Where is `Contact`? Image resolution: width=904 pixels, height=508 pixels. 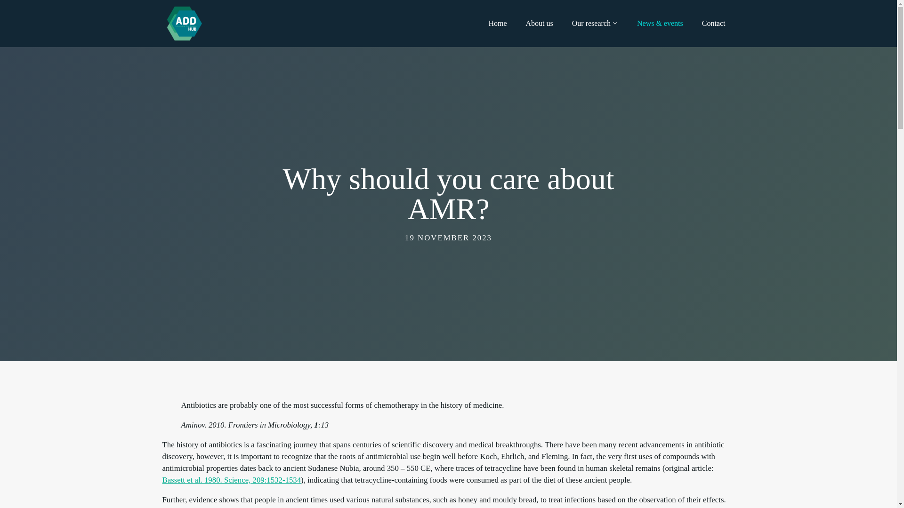 Contact is located at coordinates (714, 24).